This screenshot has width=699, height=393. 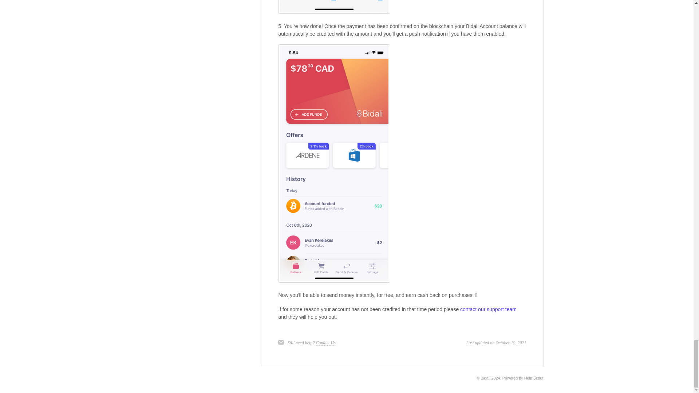 I want to click on Help Scout, so click(x=534, y=378).